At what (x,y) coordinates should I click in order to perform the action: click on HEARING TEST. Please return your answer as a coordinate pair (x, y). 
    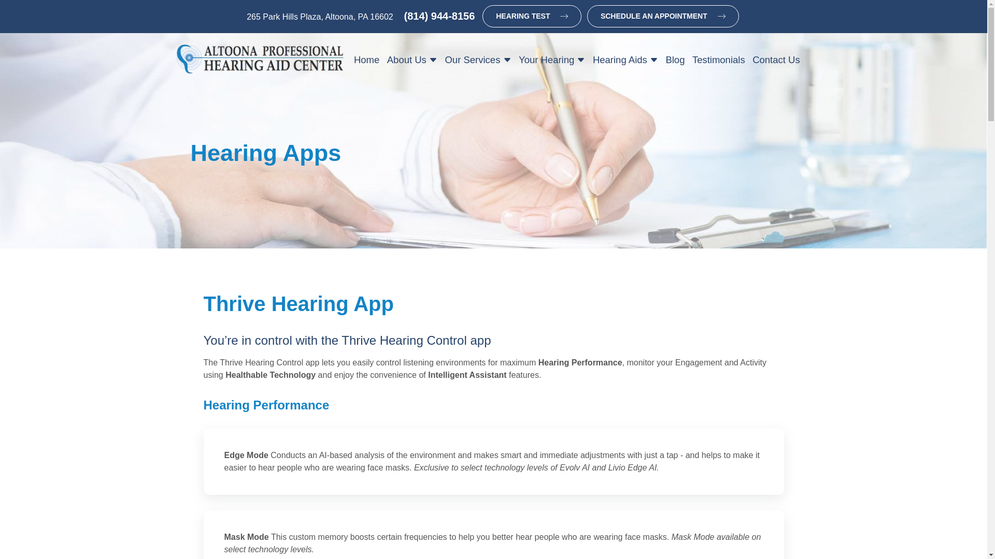
    Looking at the image, I should click on (532, 16).